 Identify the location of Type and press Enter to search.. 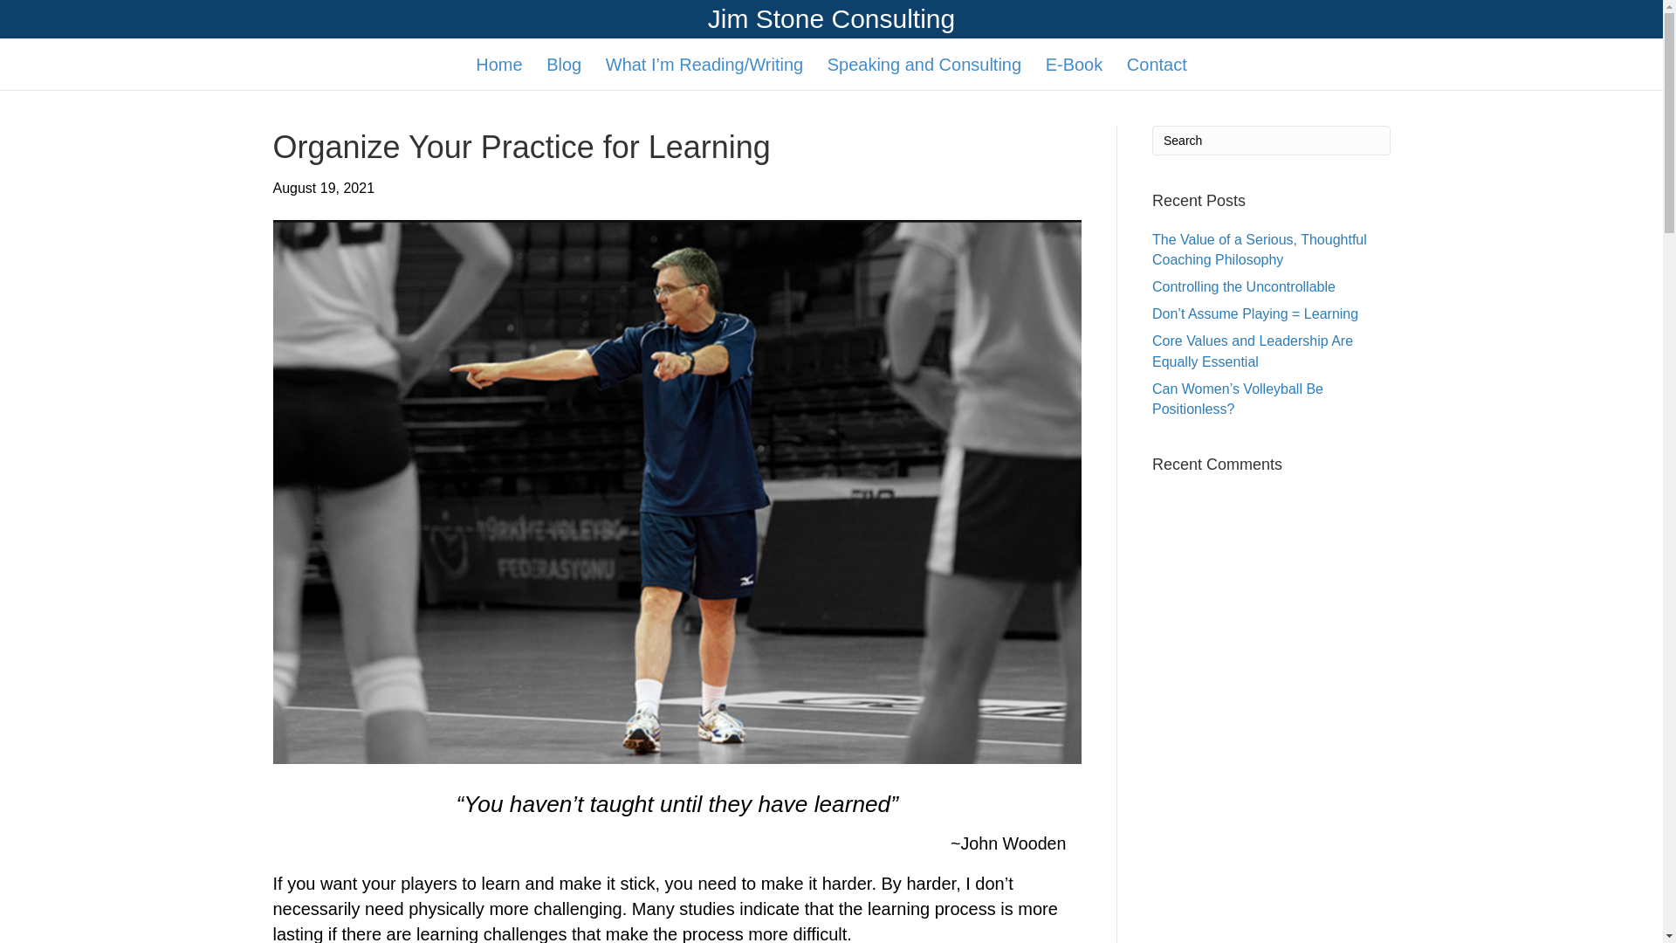
(1271, 140).